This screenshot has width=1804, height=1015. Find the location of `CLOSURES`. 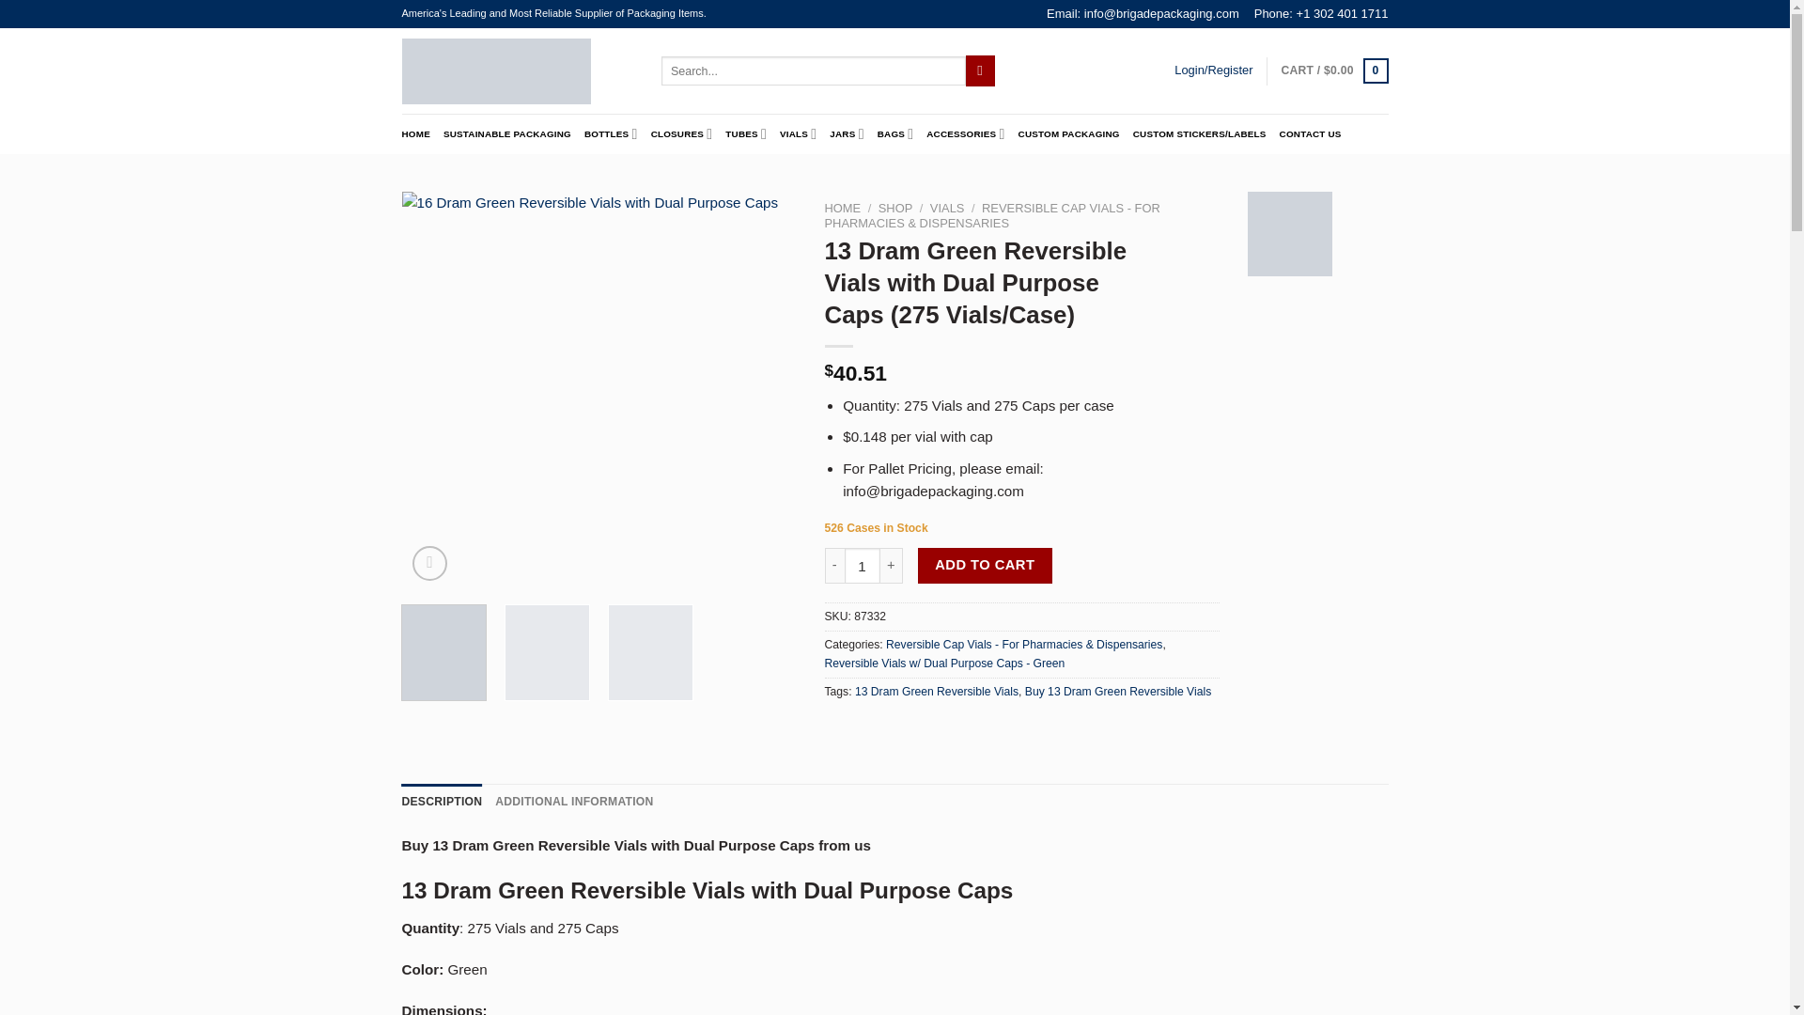

CLOSURES is located at coordinates (682, 133).